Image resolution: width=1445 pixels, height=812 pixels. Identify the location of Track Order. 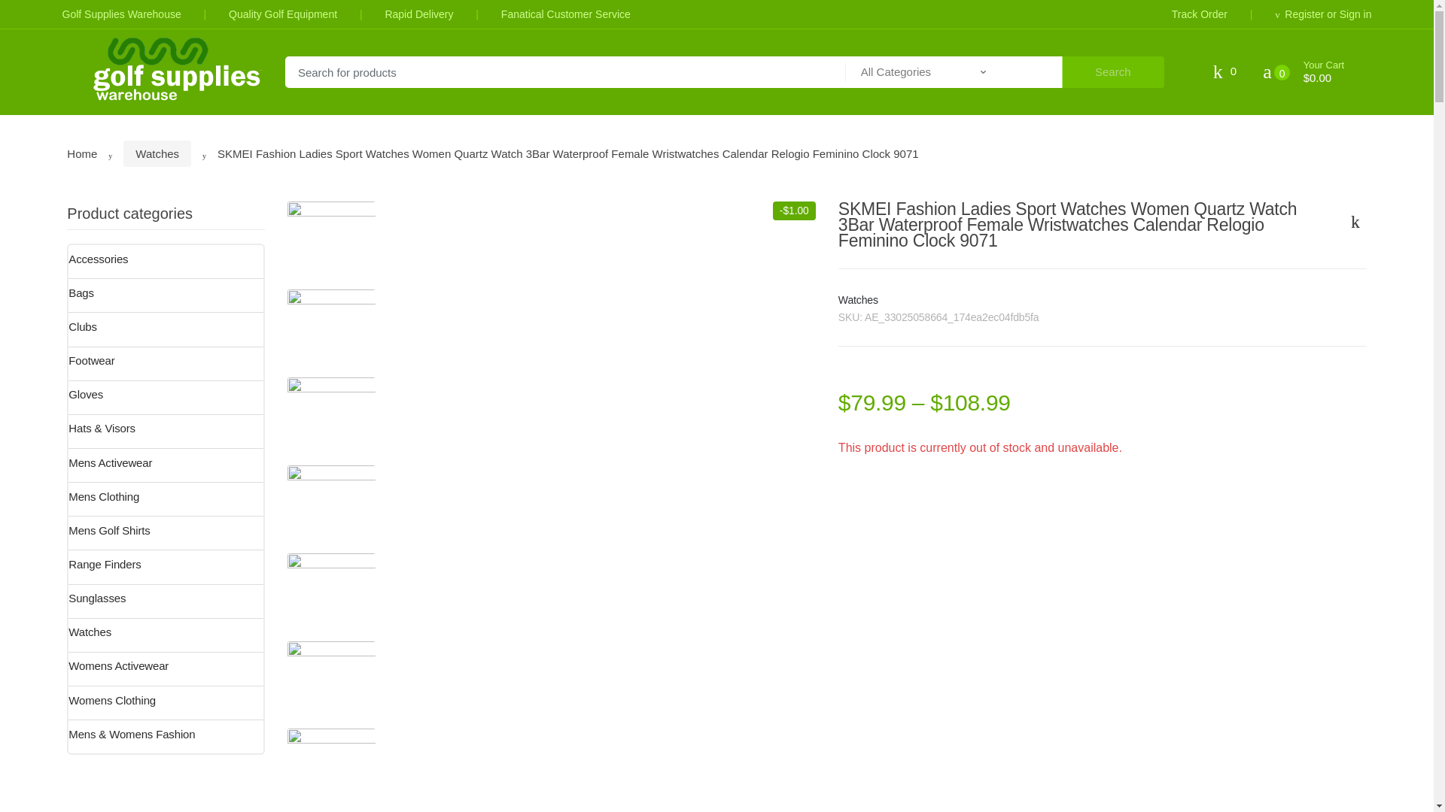
(1200, 14).